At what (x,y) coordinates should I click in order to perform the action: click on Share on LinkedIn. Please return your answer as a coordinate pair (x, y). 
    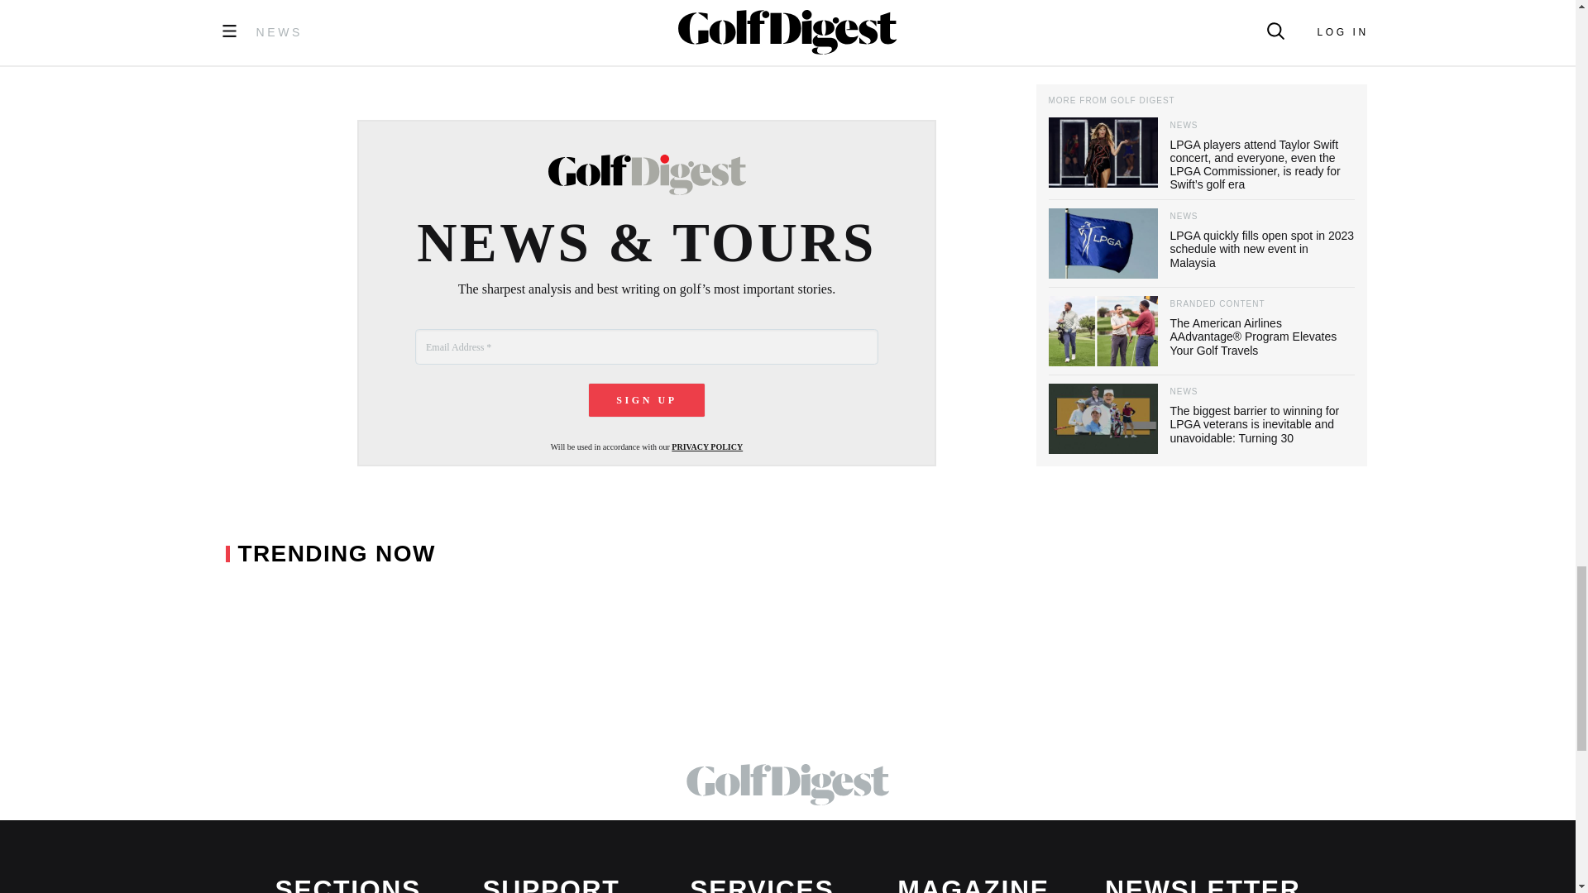
    Looking at the image, I should click on (552, 22).